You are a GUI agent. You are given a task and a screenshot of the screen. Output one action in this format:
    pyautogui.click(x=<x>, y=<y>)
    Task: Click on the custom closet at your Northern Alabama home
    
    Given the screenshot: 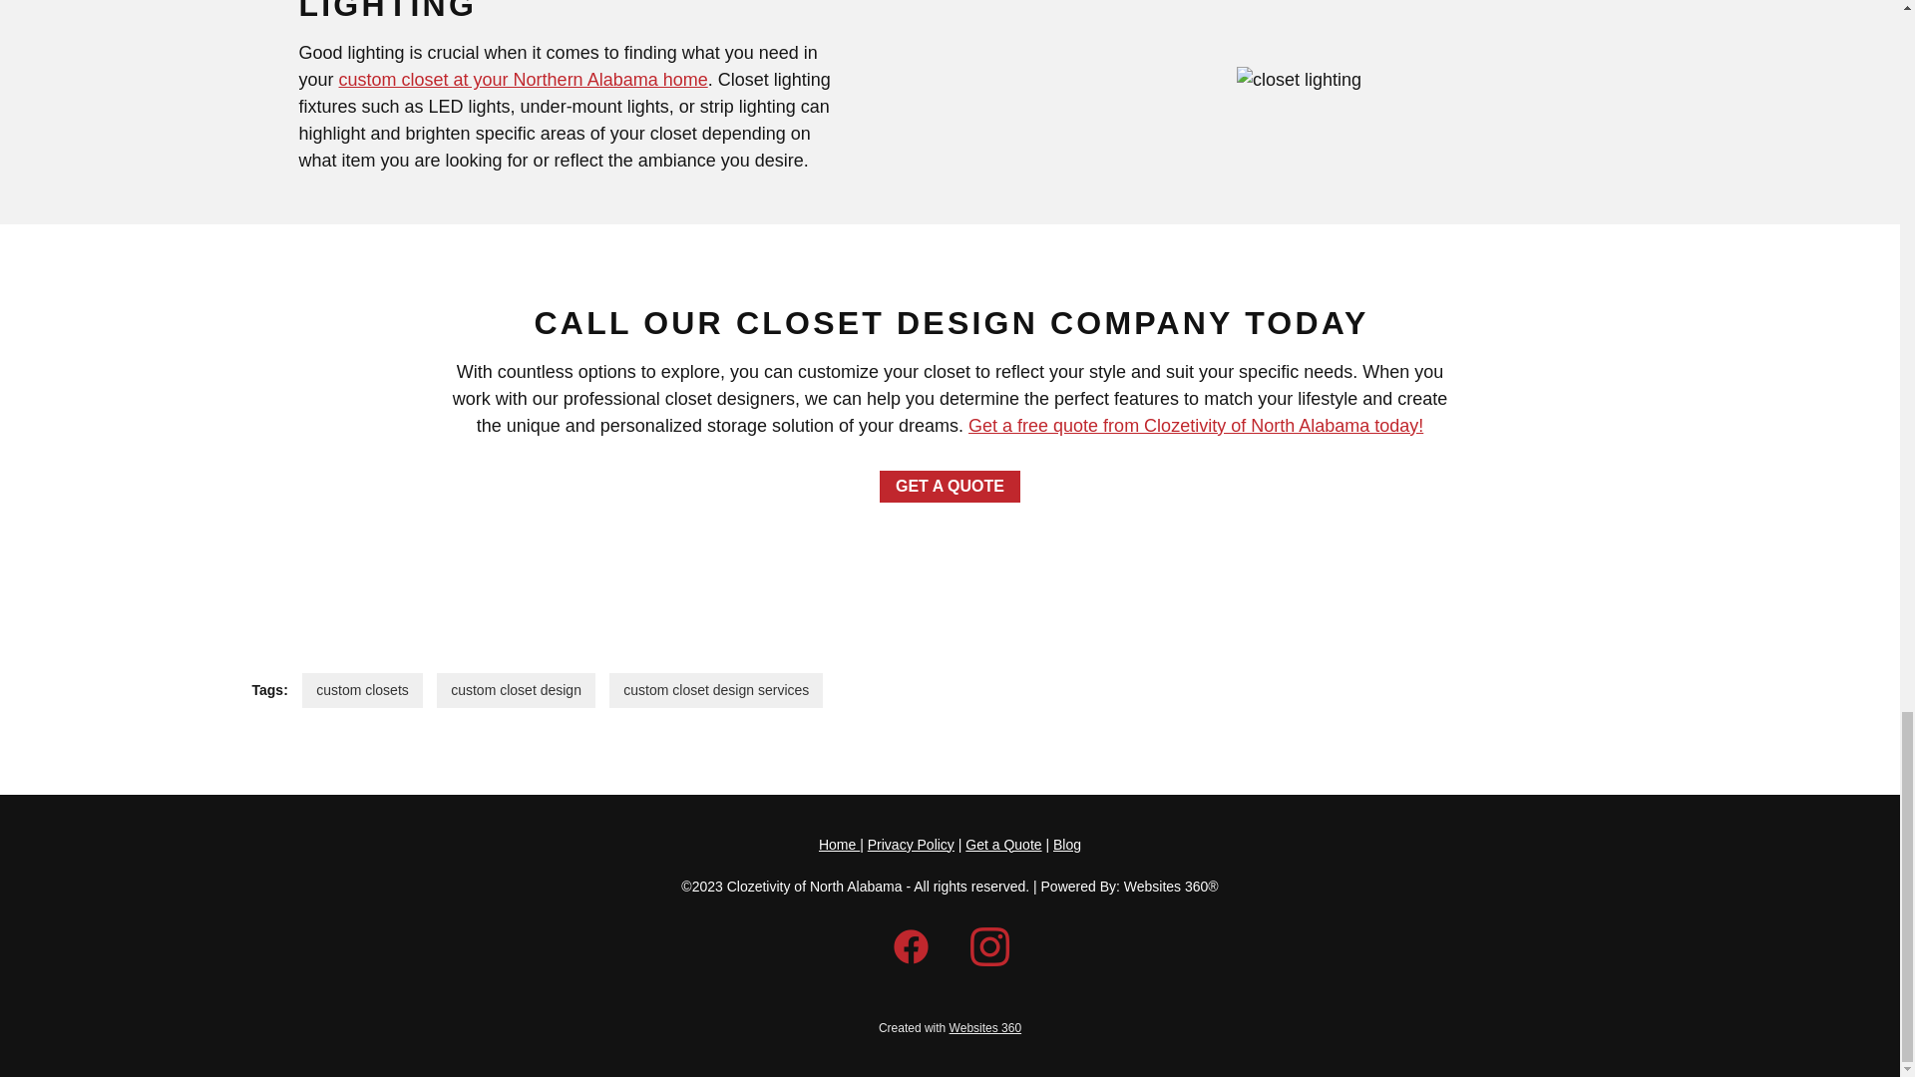 What is the action you would take?
    pyautogui.click(x=523, y=80)
    